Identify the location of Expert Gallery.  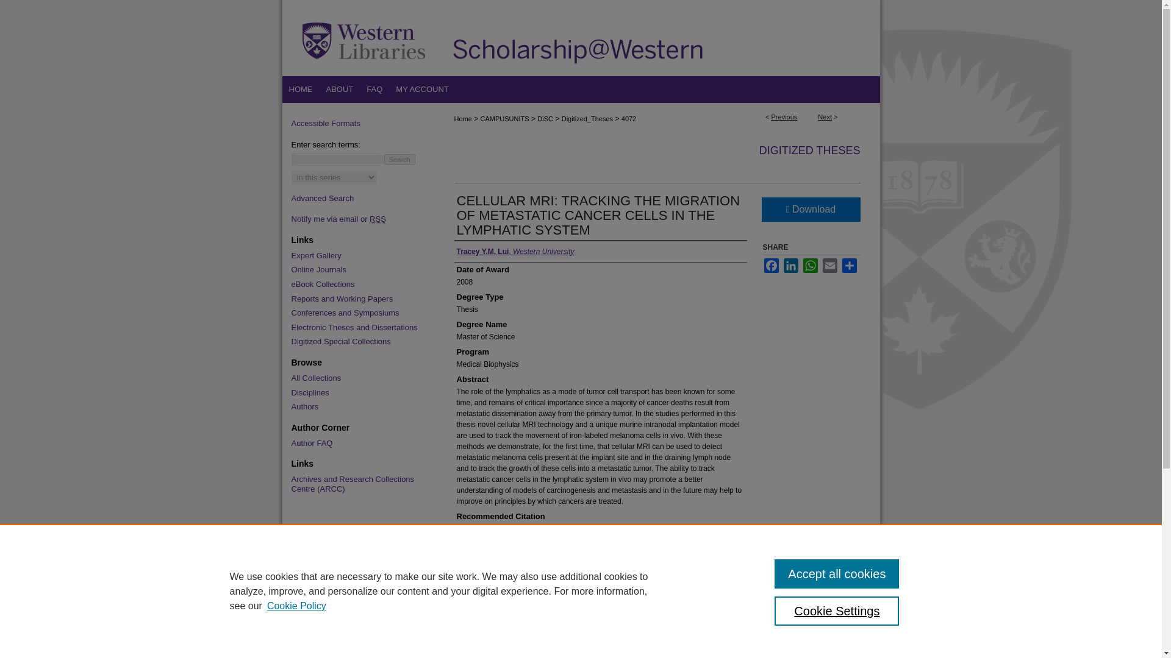
(360, 255).